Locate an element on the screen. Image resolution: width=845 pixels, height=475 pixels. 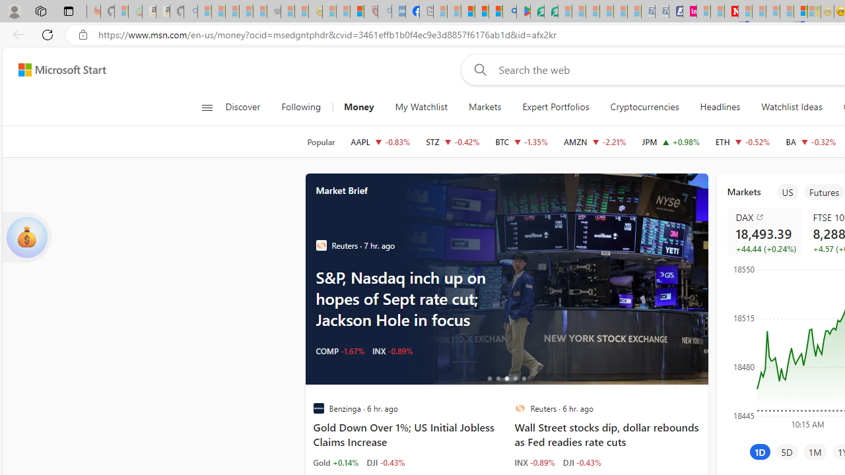
item2 is located at coordinates (824, 192).